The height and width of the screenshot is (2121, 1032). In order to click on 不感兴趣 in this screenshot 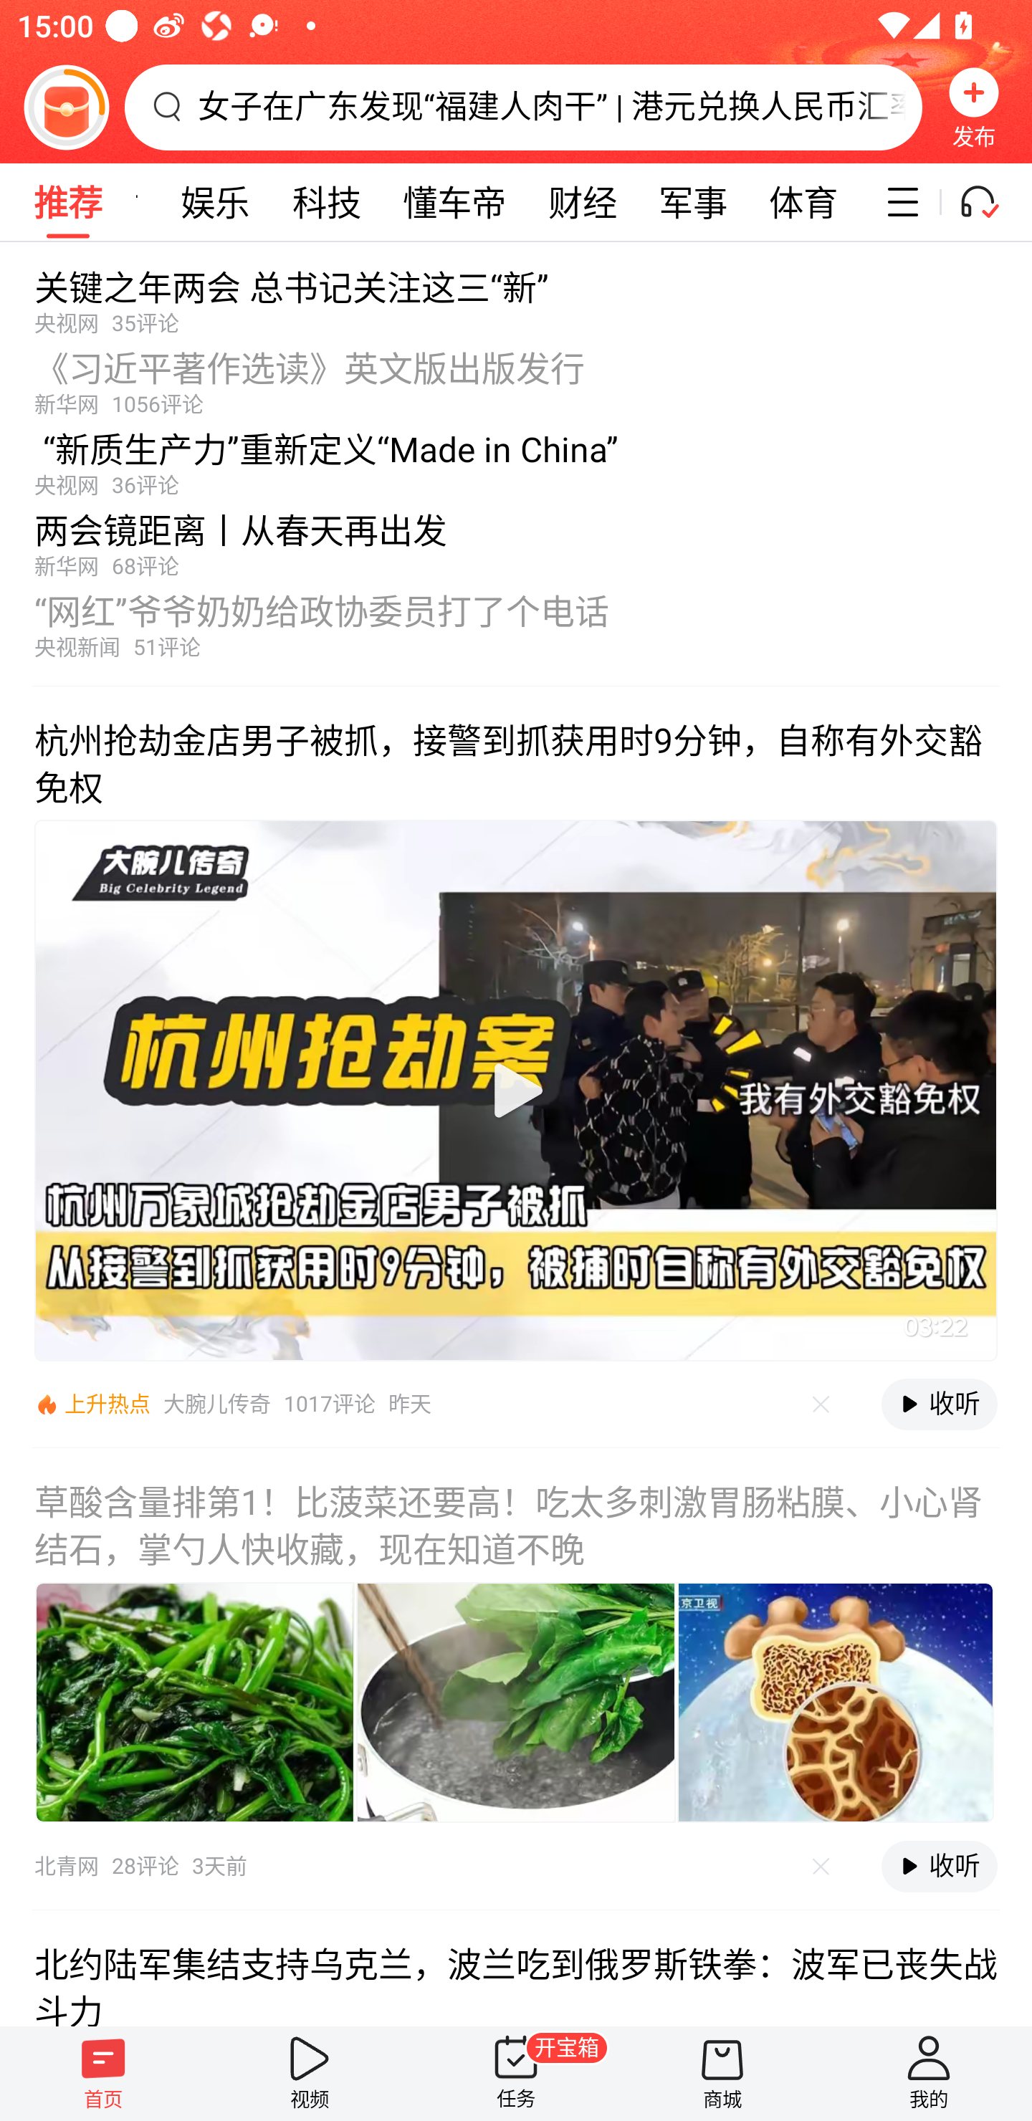, I will do `click(821, 1866)`.